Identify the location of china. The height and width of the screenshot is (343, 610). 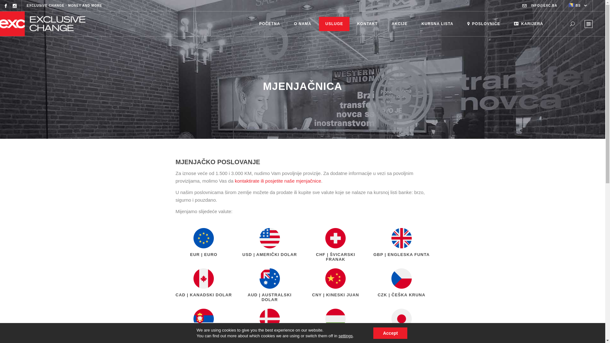
(335, 278).